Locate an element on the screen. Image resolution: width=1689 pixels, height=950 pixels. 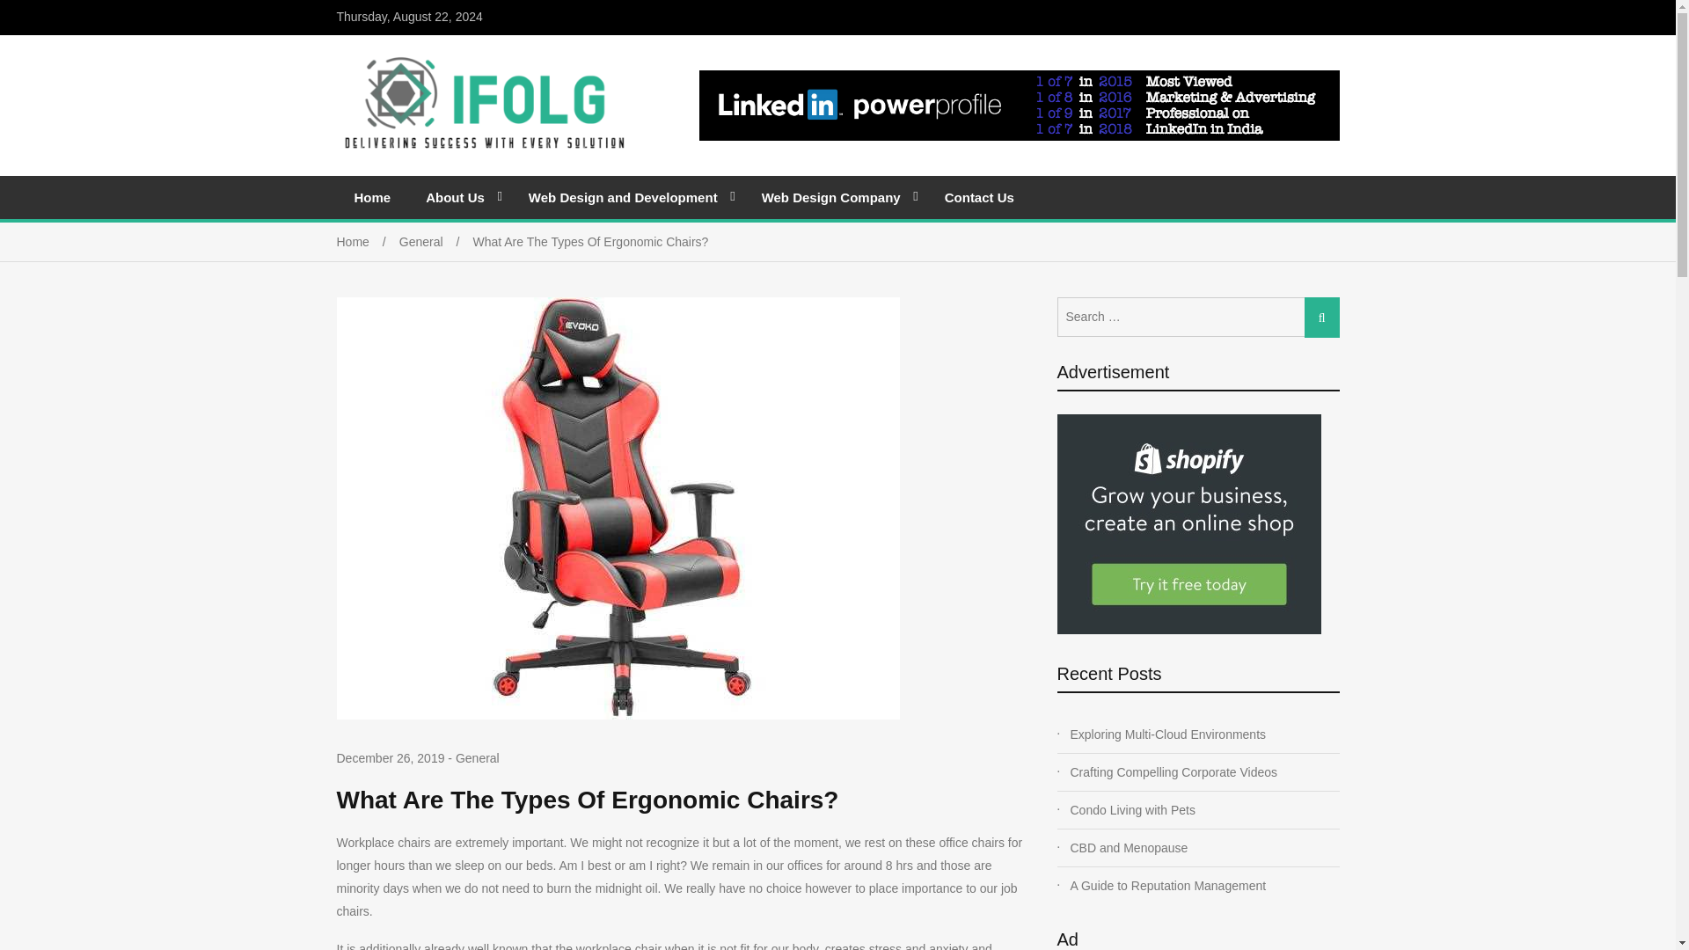
Web Design and Development is located at coordinates (628, 197).